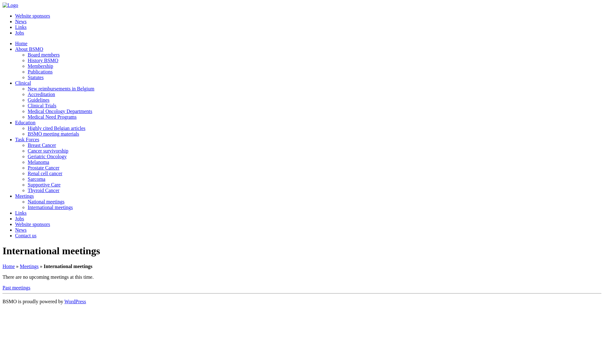 This screenshot has width=604, height=339. I want to click on BSMO, so click(10, 5).